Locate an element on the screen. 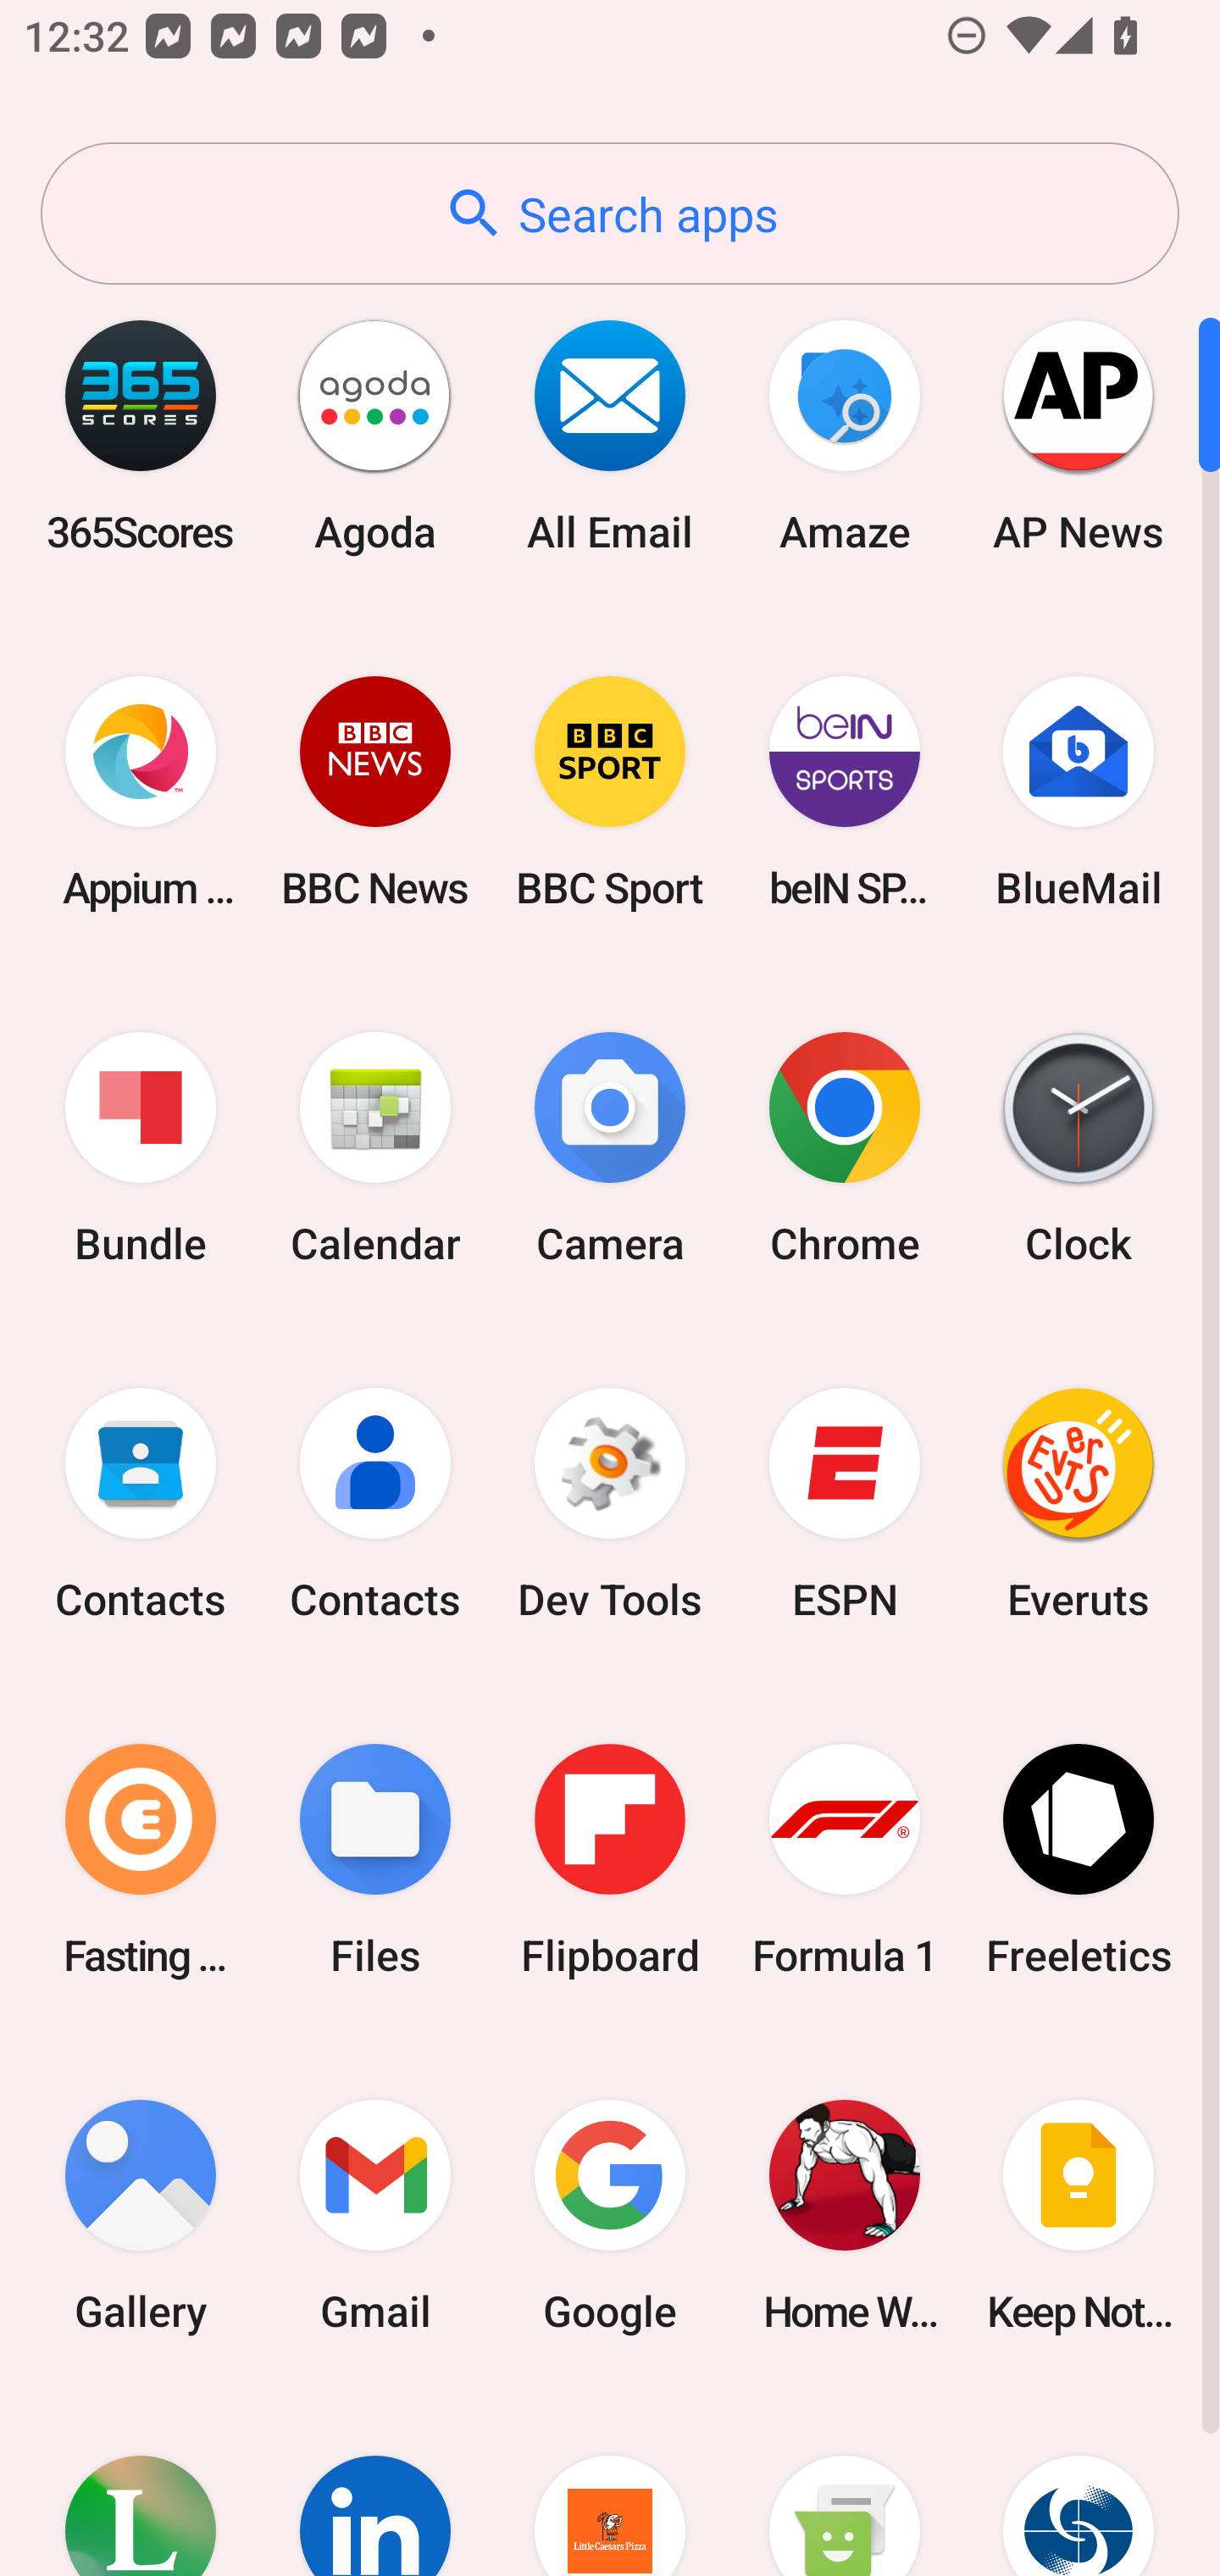 This screenshot has width=1220, height=2576. BlueMail is located at coordinates (1079, 791).